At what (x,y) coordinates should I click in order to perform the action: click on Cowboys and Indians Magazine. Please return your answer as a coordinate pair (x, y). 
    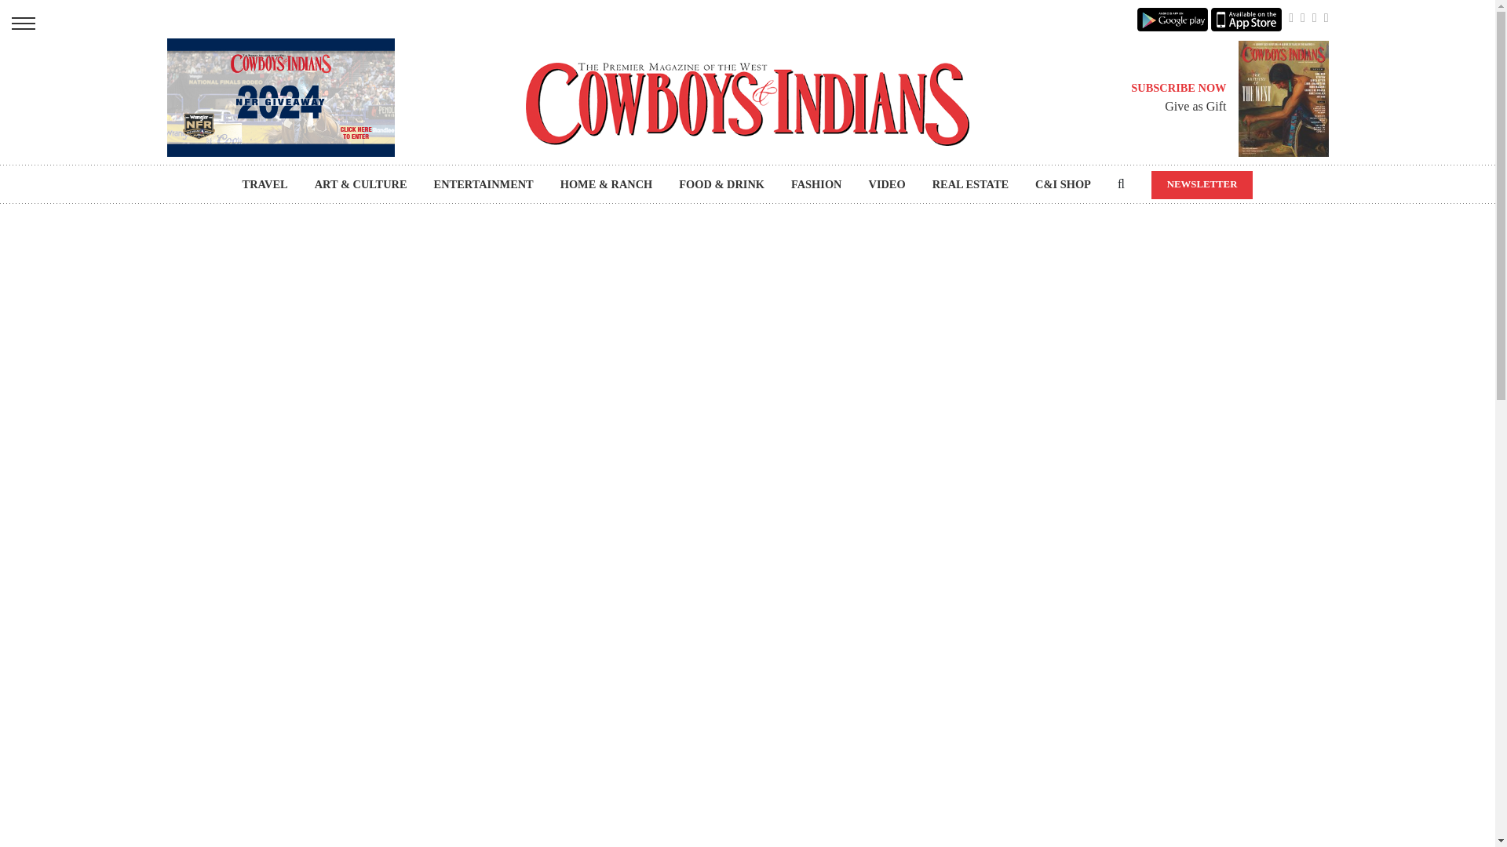
    Looking at the image, I should click on (747, 104).